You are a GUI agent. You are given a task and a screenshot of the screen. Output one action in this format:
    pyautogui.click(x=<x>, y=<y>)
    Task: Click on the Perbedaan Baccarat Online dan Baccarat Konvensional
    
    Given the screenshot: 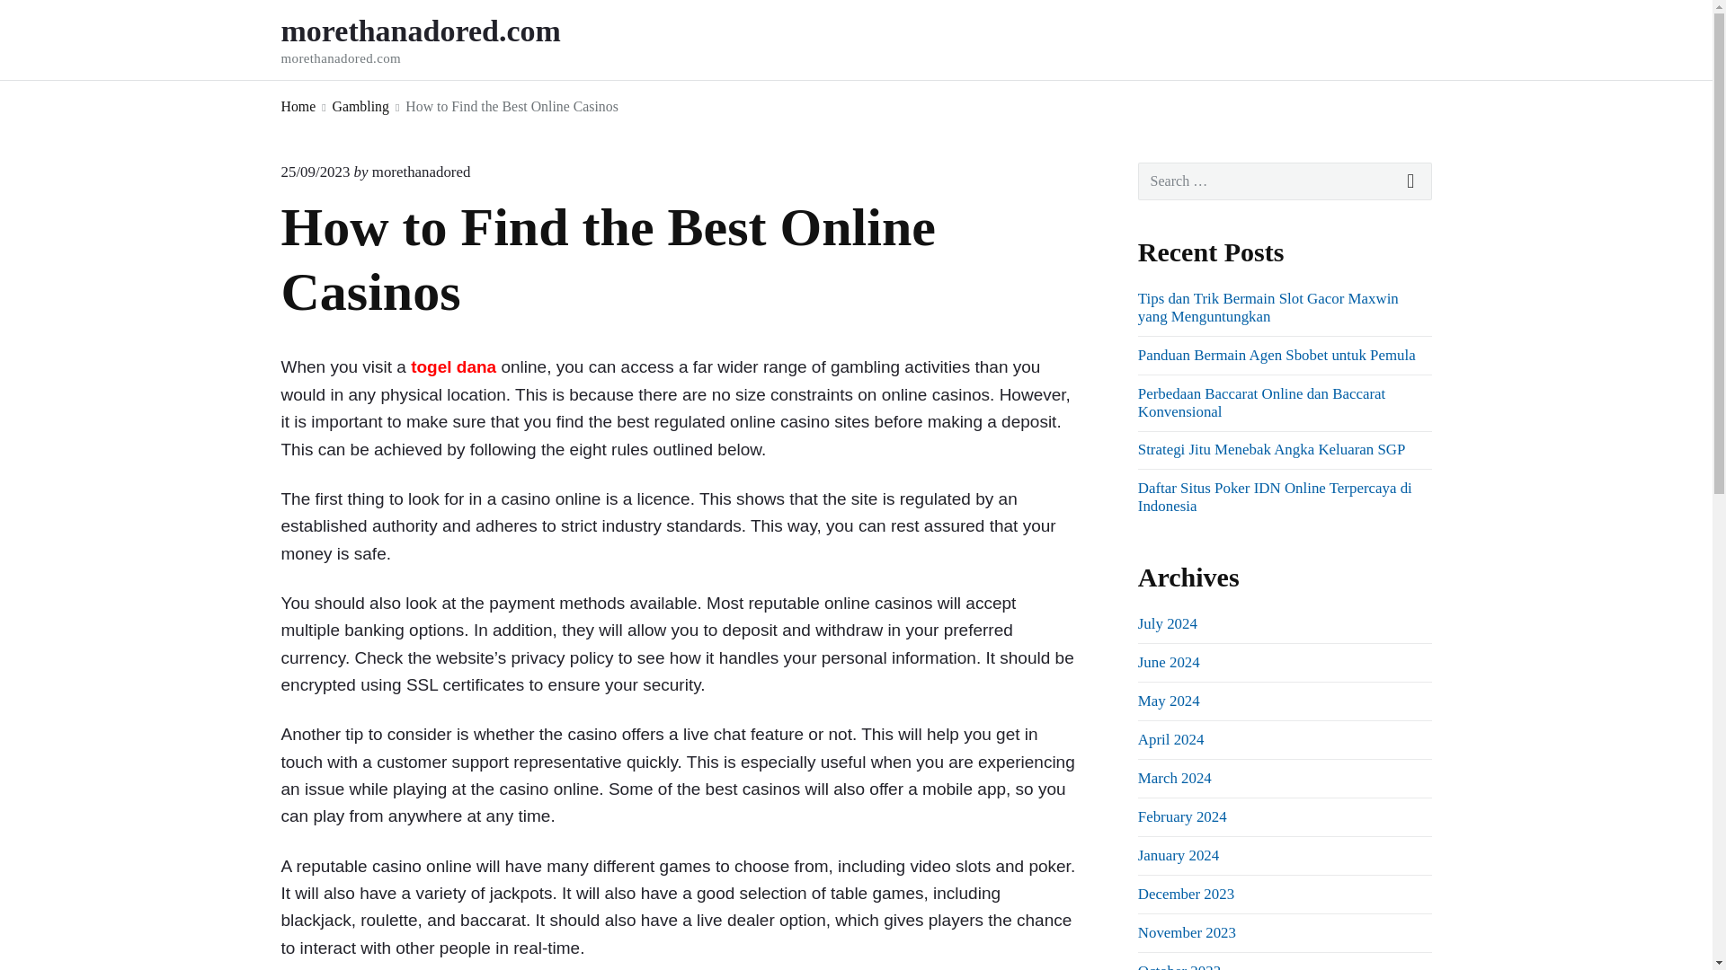 What is the action you would take?
    pyautogui.click(x=1261, y=402)
    